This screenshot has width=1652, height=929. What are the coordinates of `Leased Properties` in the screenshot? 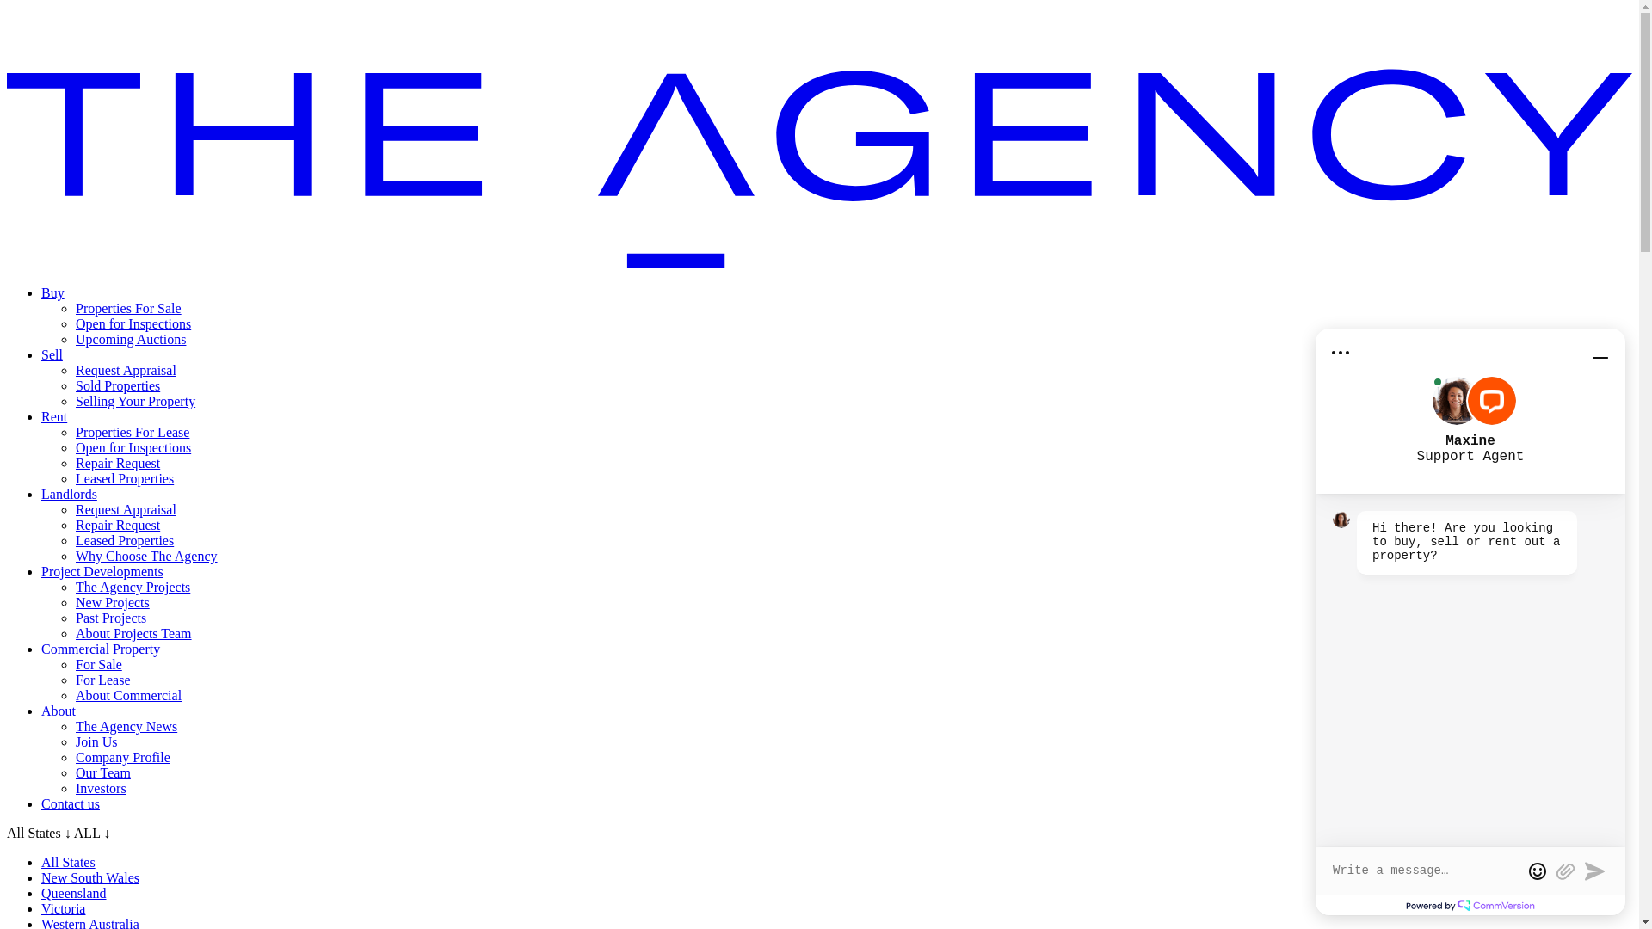 It's located at (125, 478).